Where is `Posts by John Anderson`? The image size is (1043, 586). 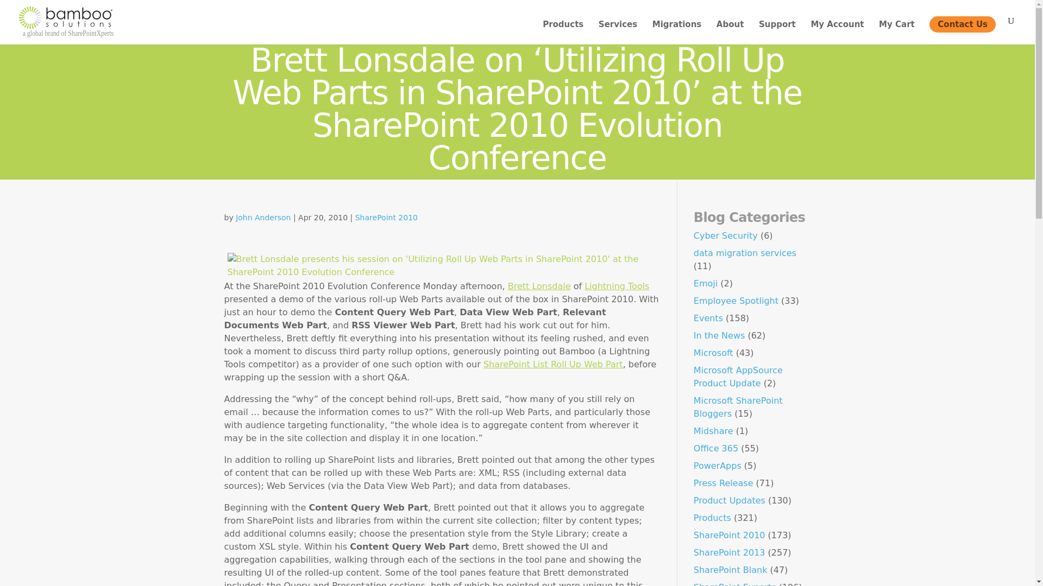
Posts by John Anderson is located at coordinates (263, 218).